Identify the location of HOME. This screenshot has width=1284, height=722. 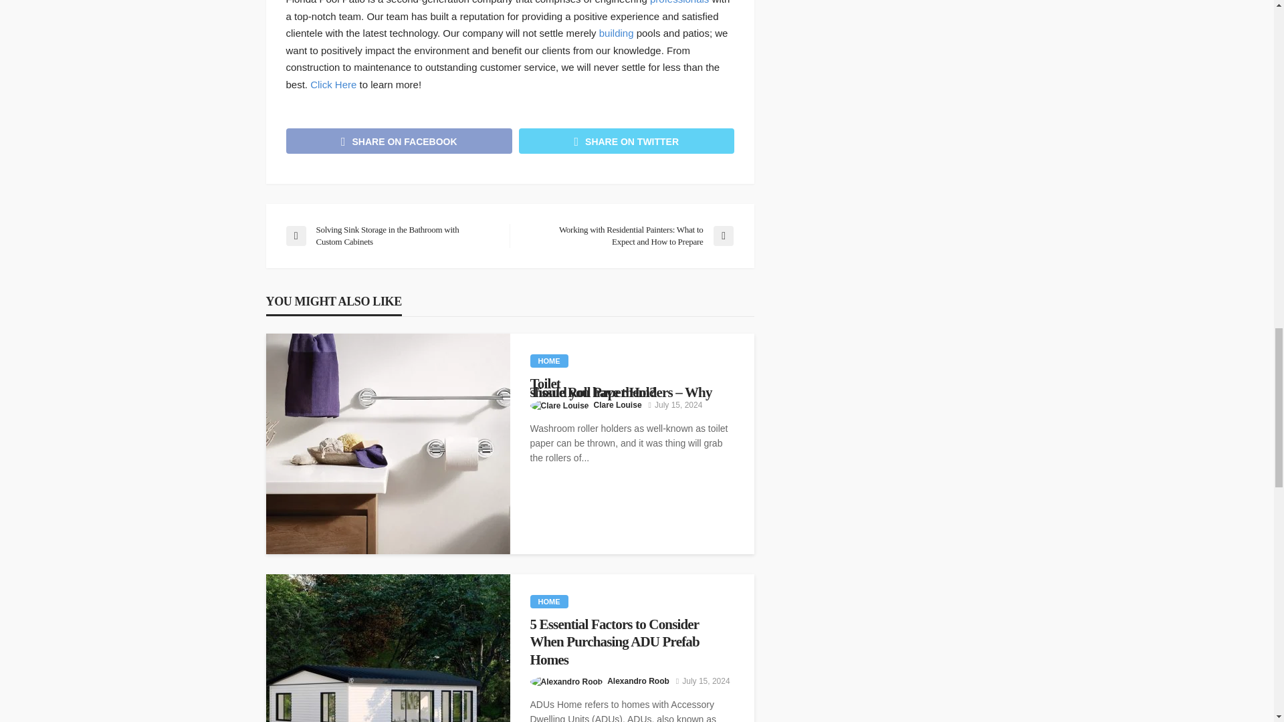
(548, 361).